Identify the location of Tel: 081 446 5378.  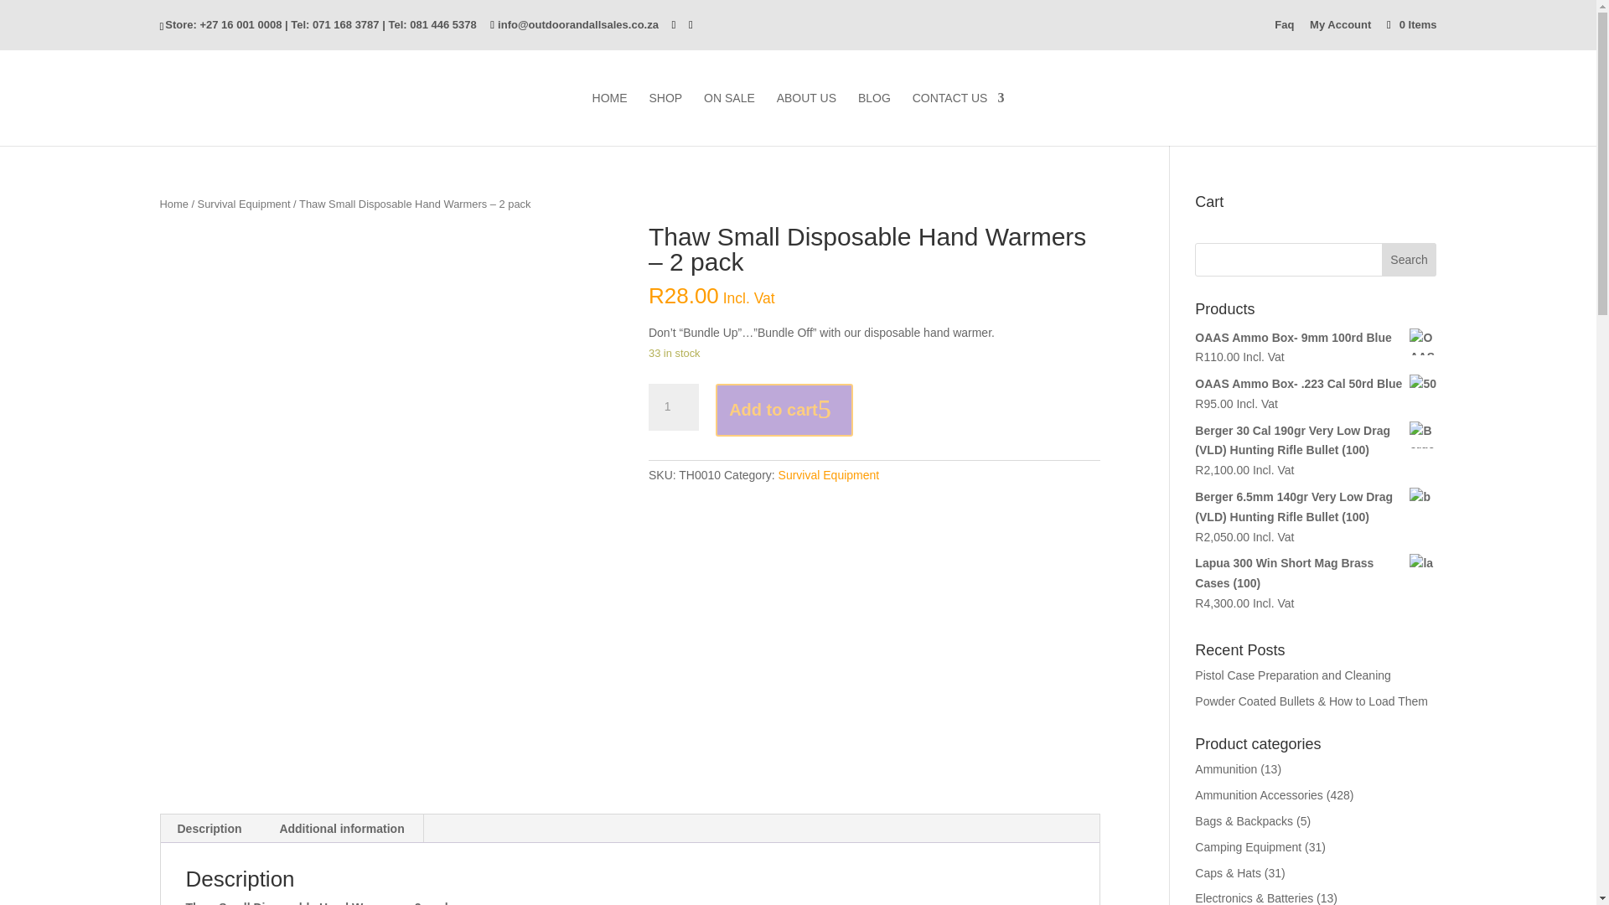
(432, 23).